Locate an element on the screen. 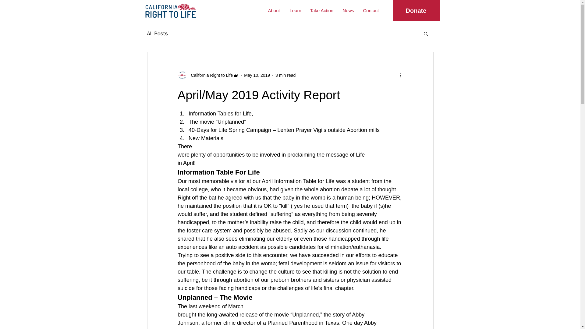 Image resolution: width=585 pixels, height=329 pixels. About is located at coordinates (274, 11).